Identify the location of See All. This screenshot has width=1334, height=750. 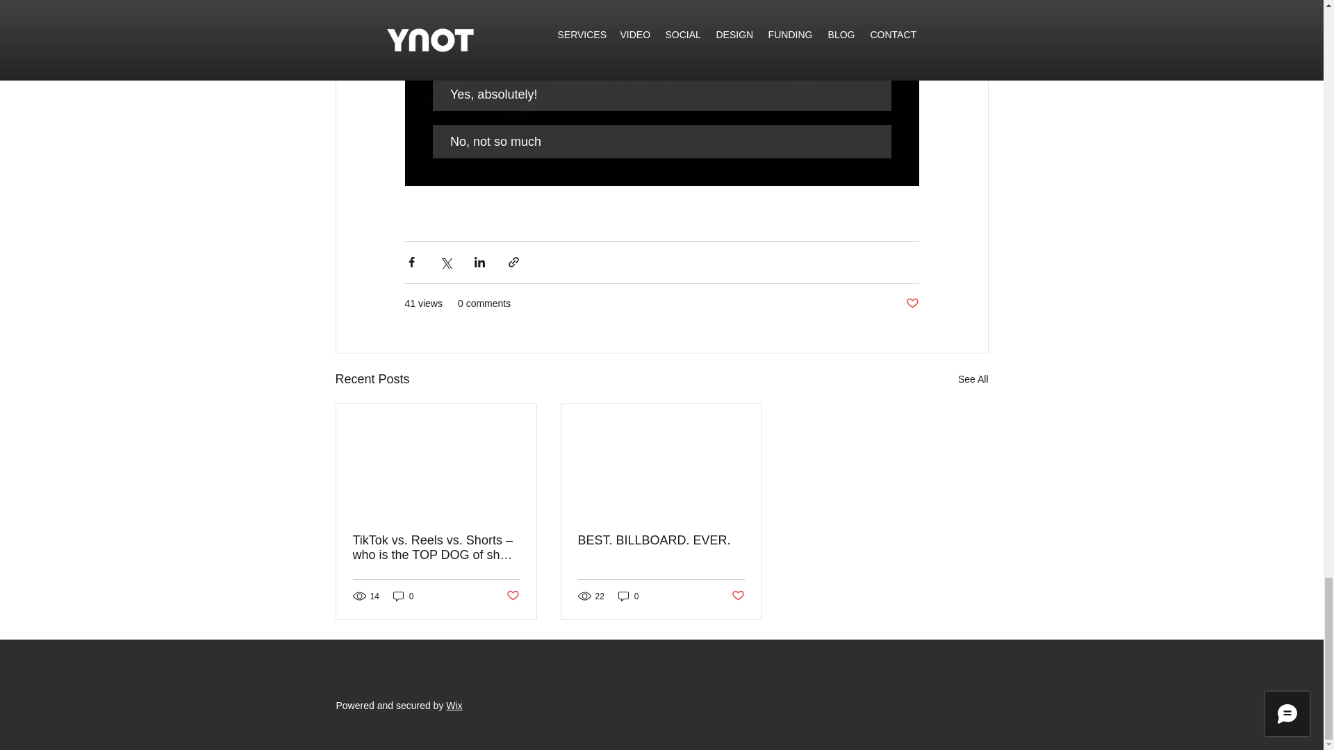
(973, 379).